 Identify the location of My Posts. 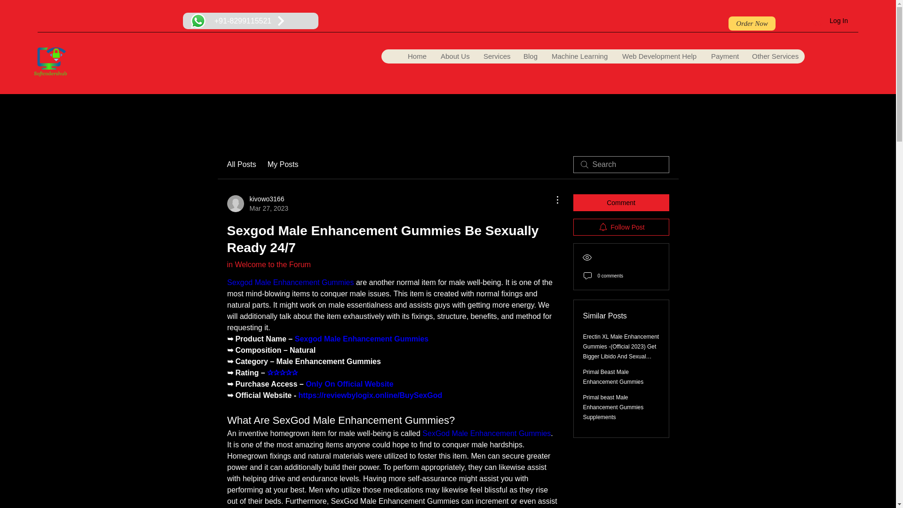
(530, 56).